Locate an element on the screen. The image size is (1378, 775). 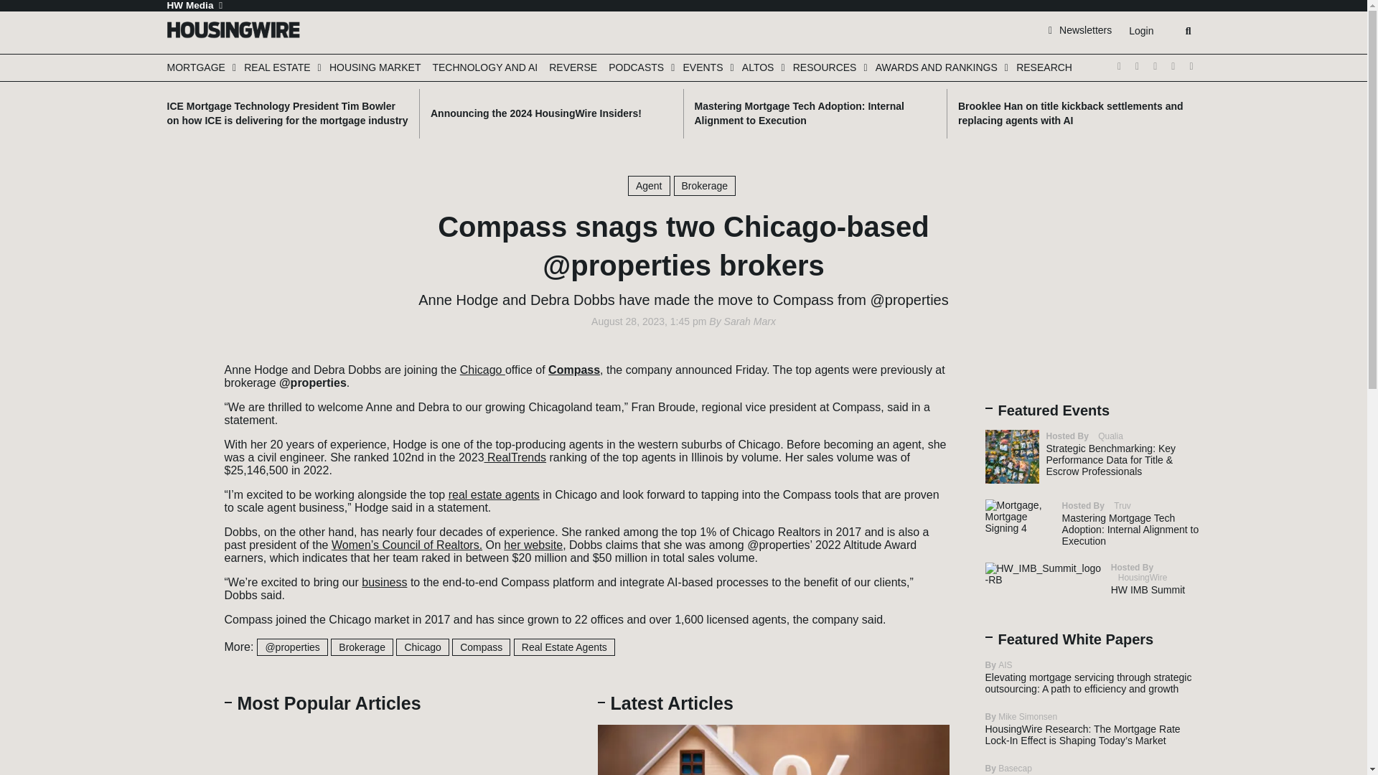
Click to email a link to a friend is located at coordinates (182, 430).